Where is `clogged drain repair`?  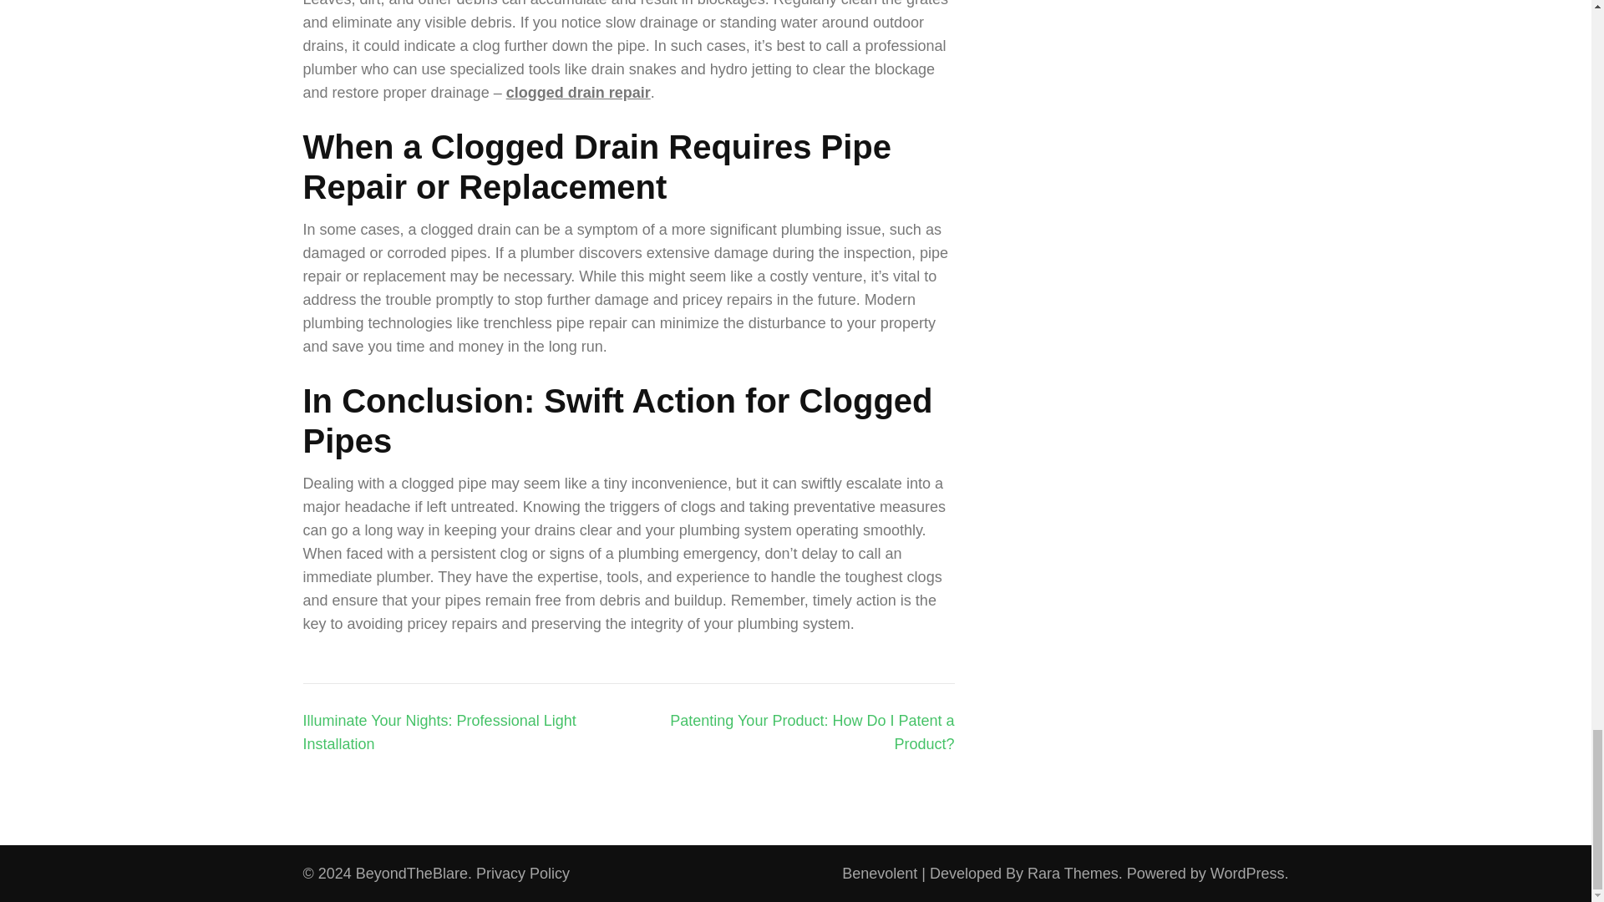
clogged drain repair is located at coordinates (578, 92).